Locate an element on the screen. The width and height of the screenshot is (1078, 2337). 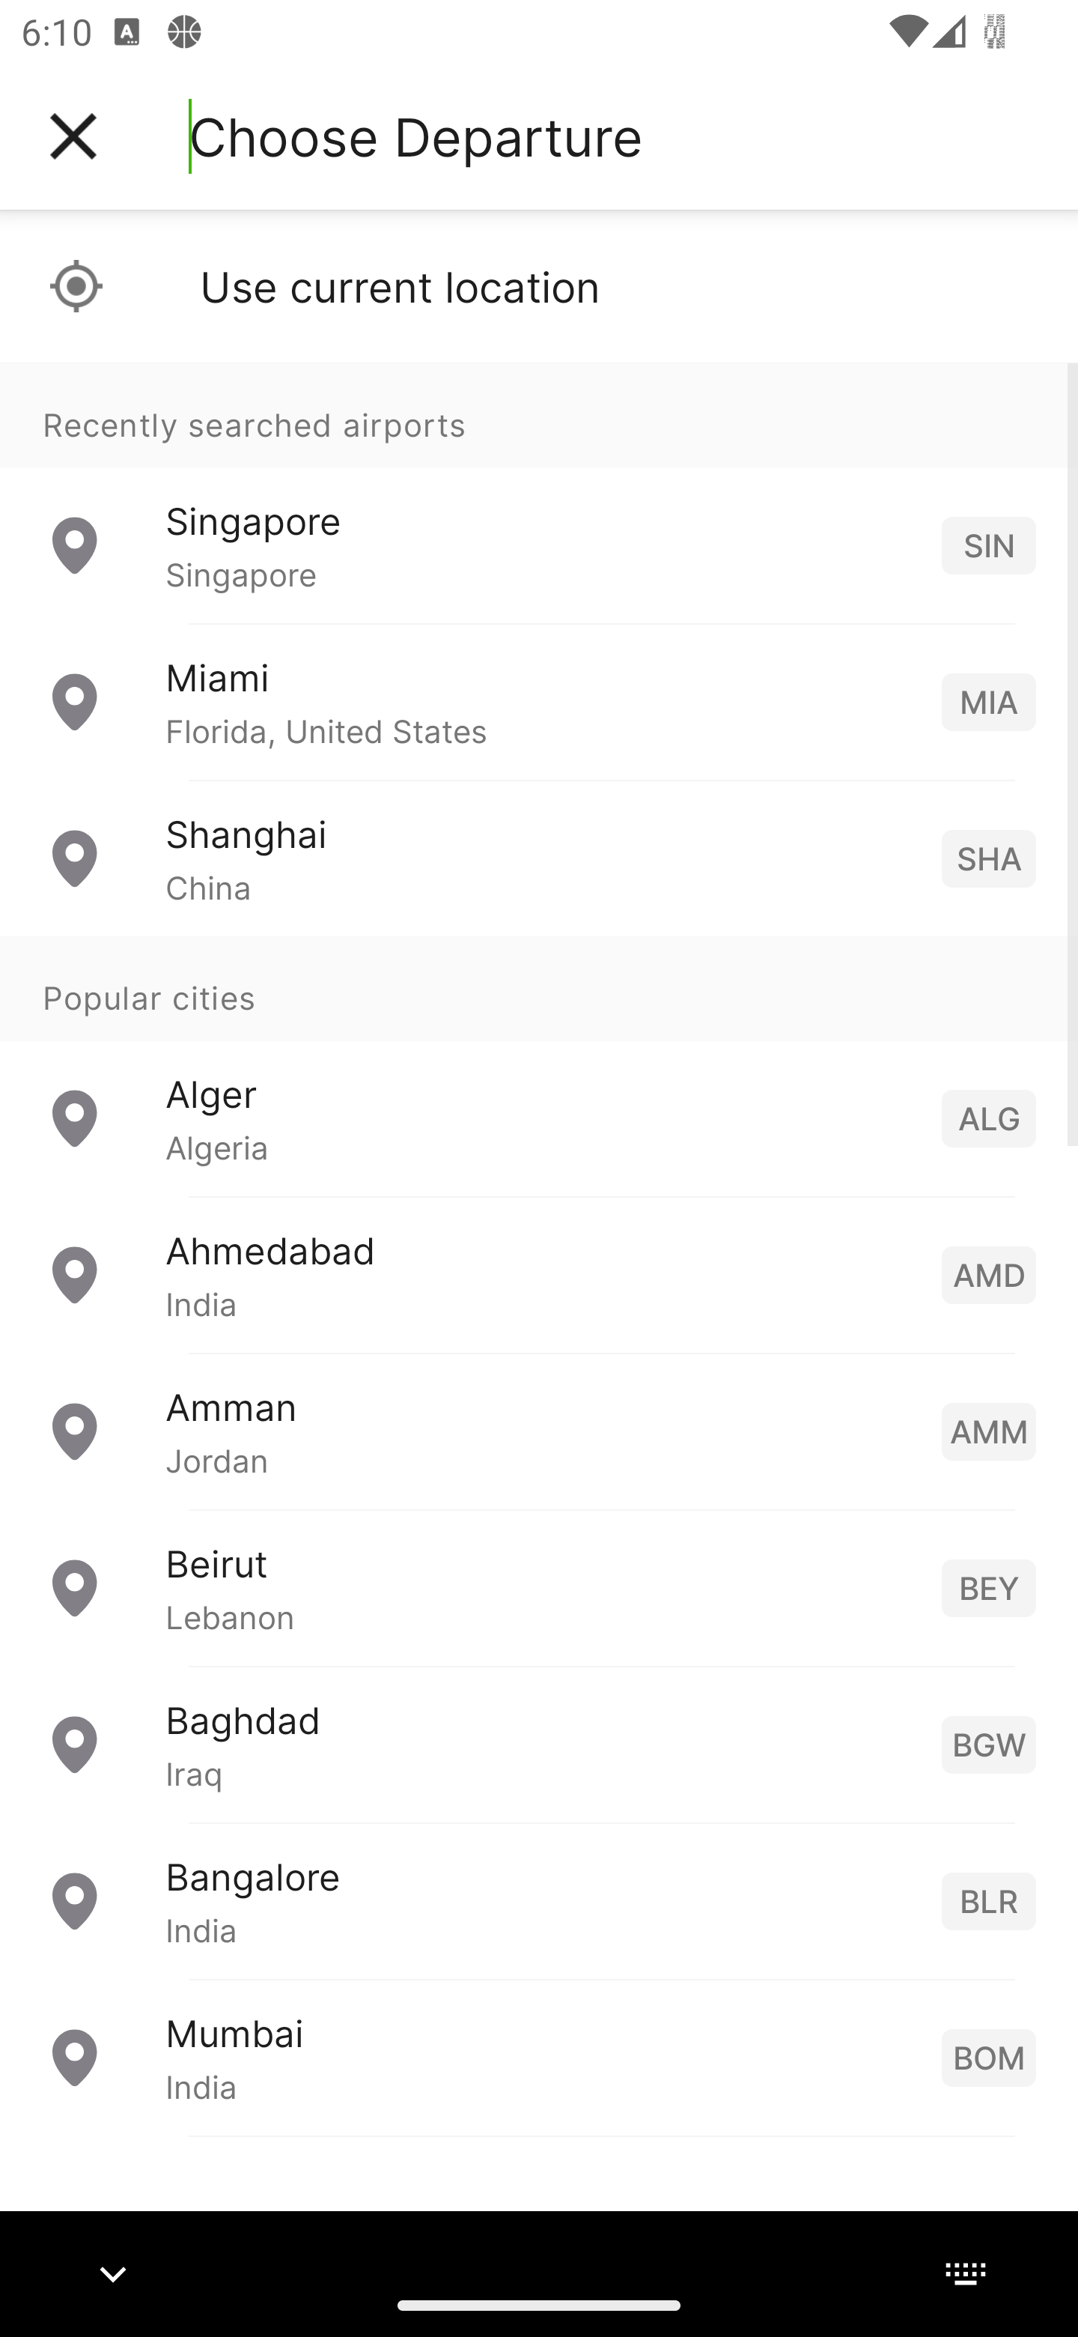
Choose Departure is located at coordinates (415, 136).